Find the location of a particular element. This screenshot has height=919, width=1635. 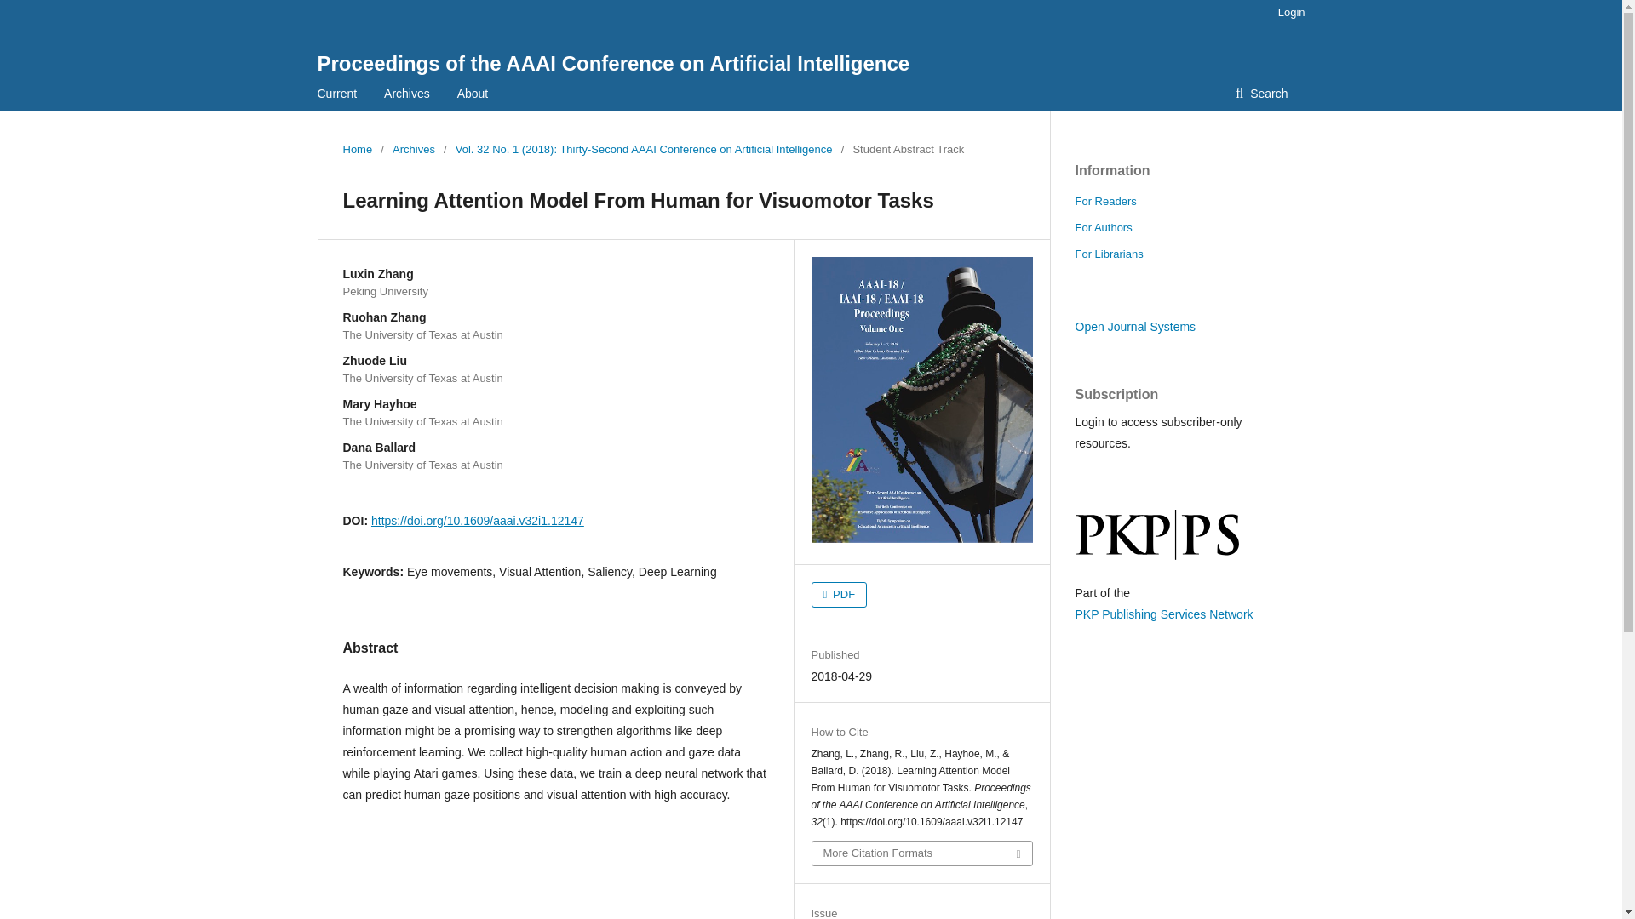

PDF is located at coordinates (838, 594).